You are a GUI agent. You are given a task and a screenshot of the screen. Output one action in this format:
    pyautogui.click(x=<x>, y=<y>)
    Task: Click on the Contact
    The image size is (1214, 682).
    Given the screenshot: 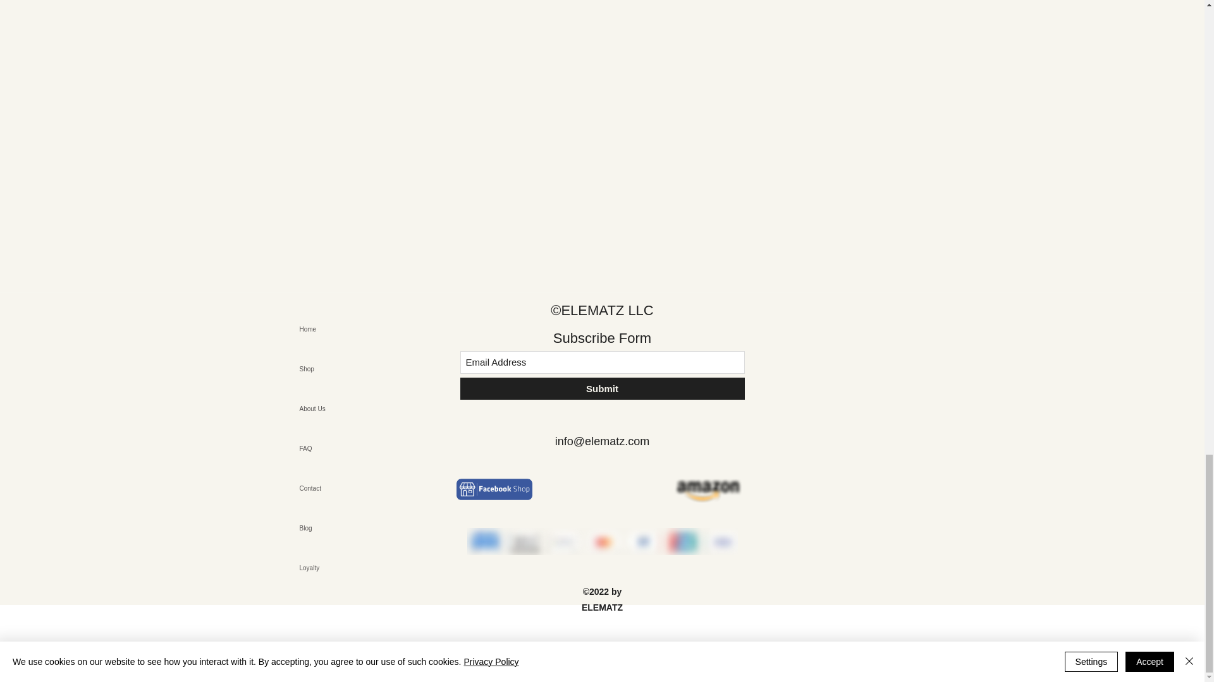 What is the action you would take?
    pyautogui.click(x=343, y=488)
    